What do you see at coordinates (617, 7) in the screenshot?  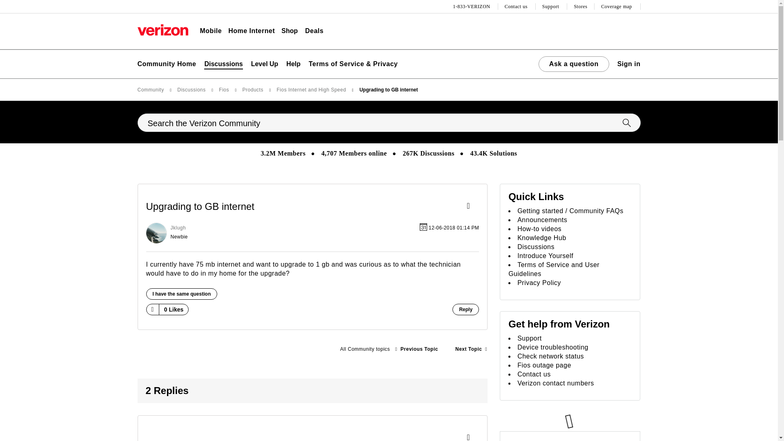 I see `Coverage map` at bounding box center [617, 7].